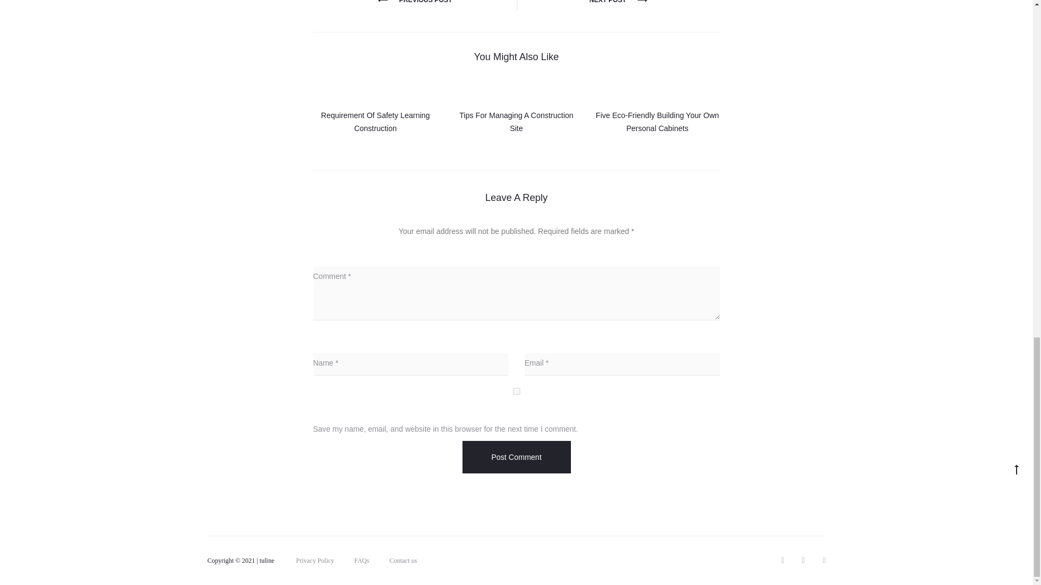 The height and width of the screenshot is (585, 1041). What do you see at coordinates (516, 457) in the screenshot?
I see `Post Comment` at bounding box center [516, 457].